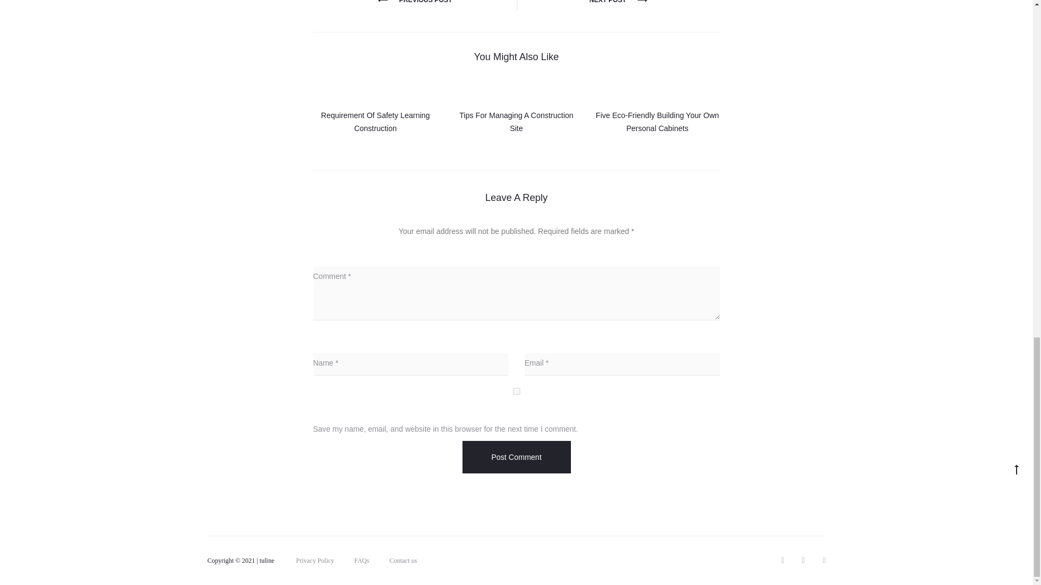 The height and width of the screenshot is (585, 1041). What do you see at coordinates (516, 457) in the screenshot?
I see `Post Comment` at bounding box center [516, 457].